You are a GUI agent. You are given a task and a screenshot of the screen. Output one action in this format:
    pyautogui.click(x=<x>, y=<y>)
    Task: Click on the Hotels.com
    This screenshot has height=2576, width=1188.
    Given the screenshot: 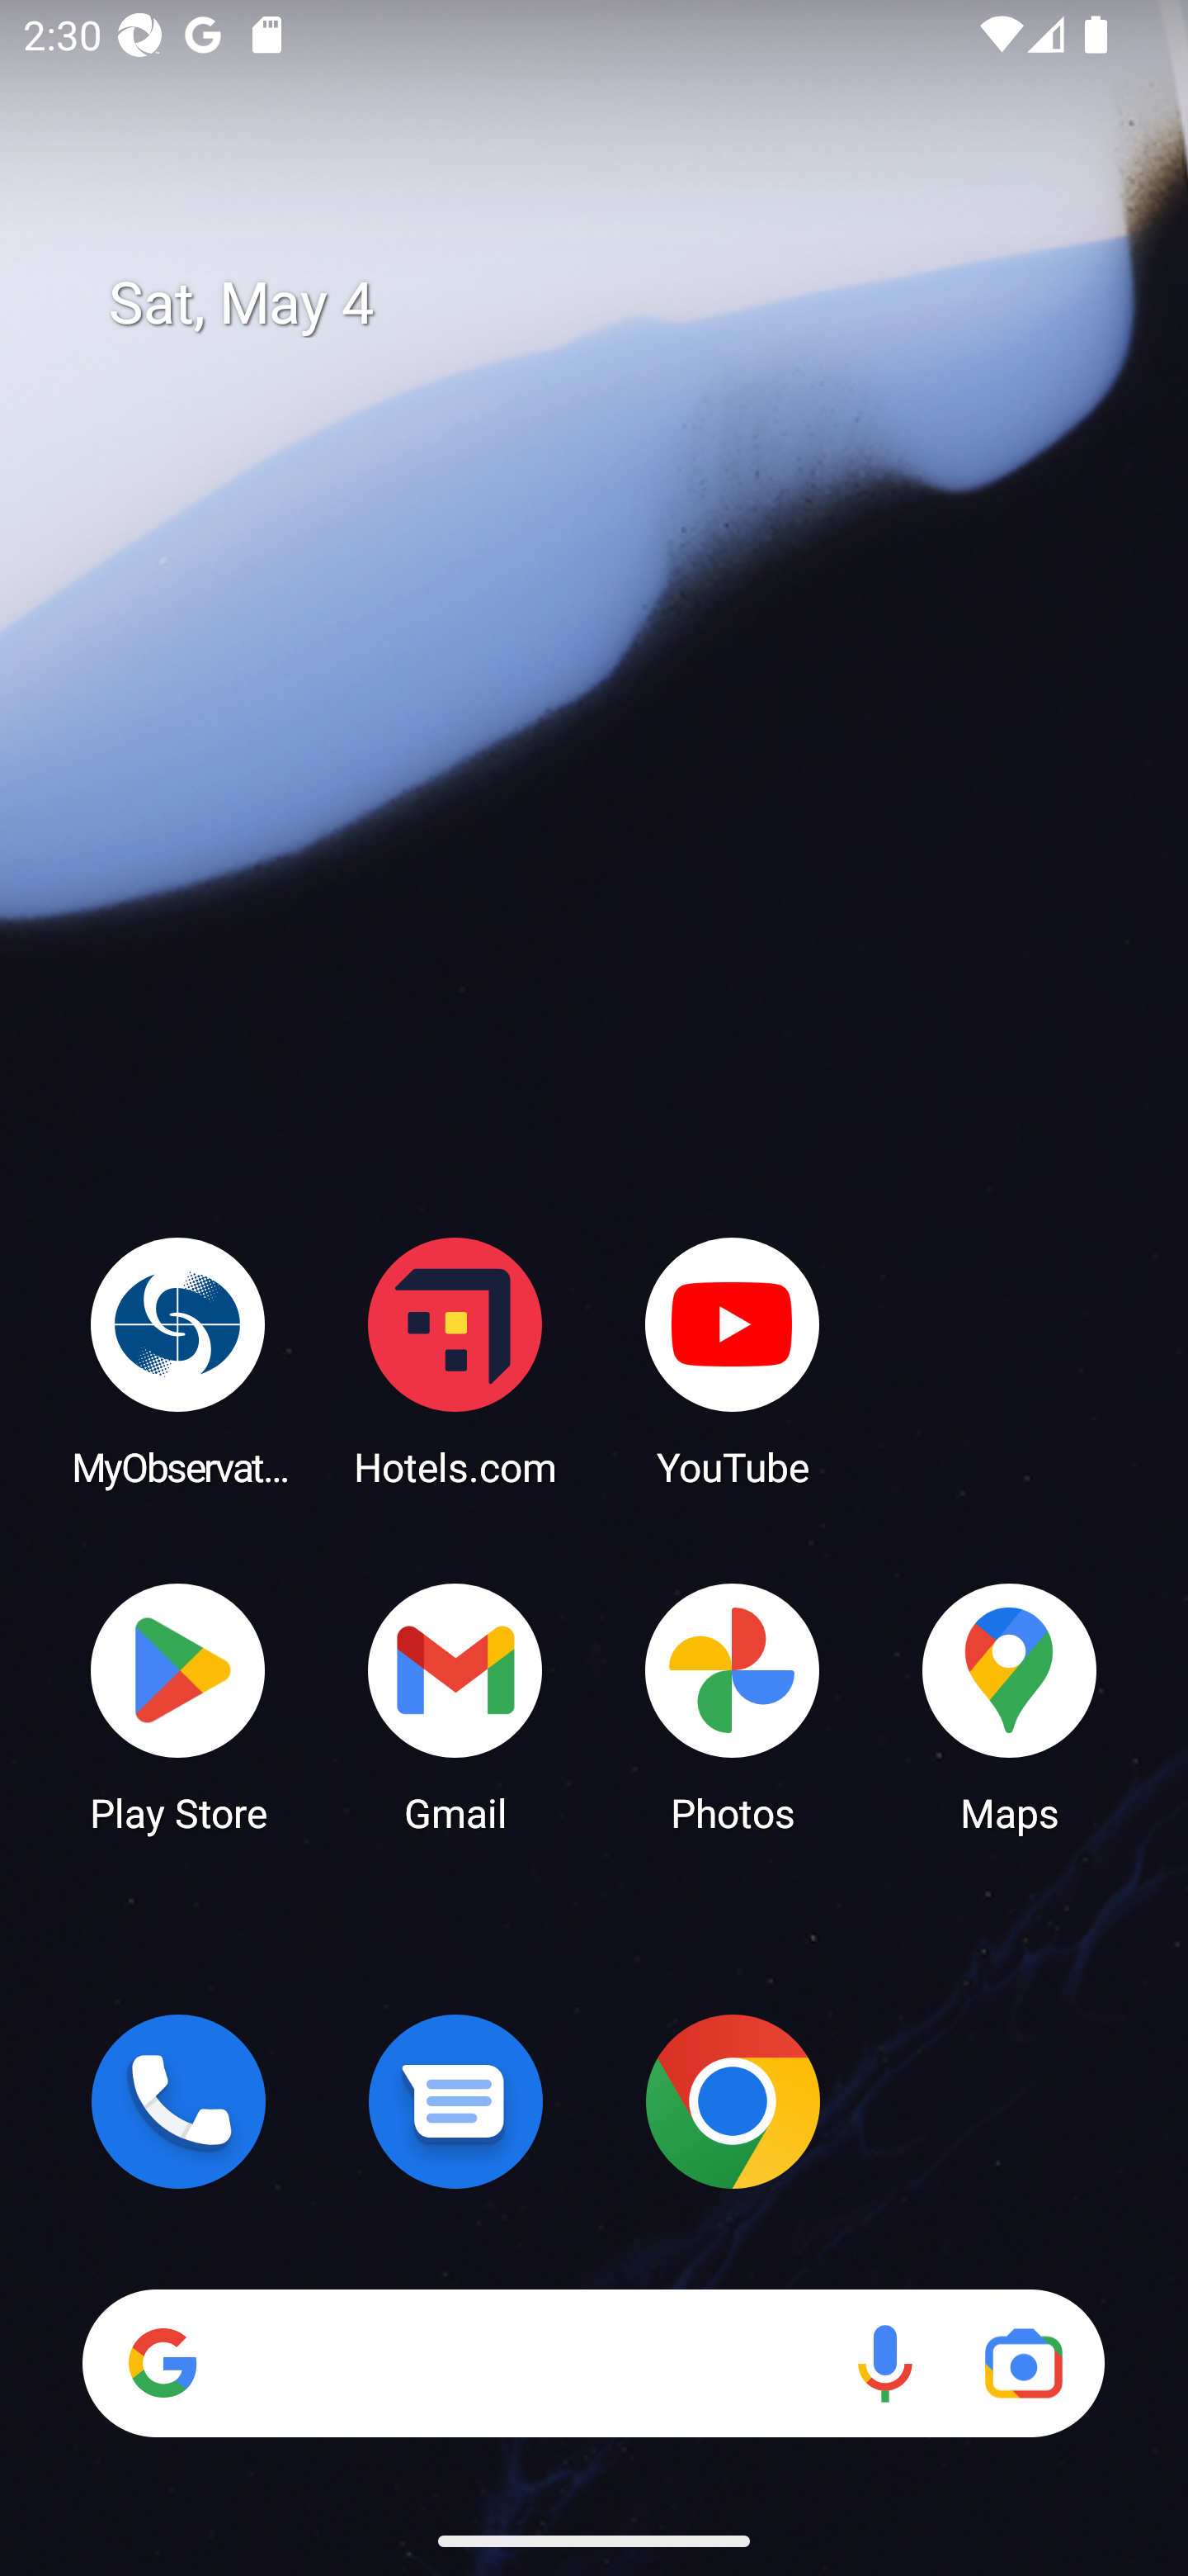 What is the action you would take?
    pyautogui.click(x=455, y=1361)
    